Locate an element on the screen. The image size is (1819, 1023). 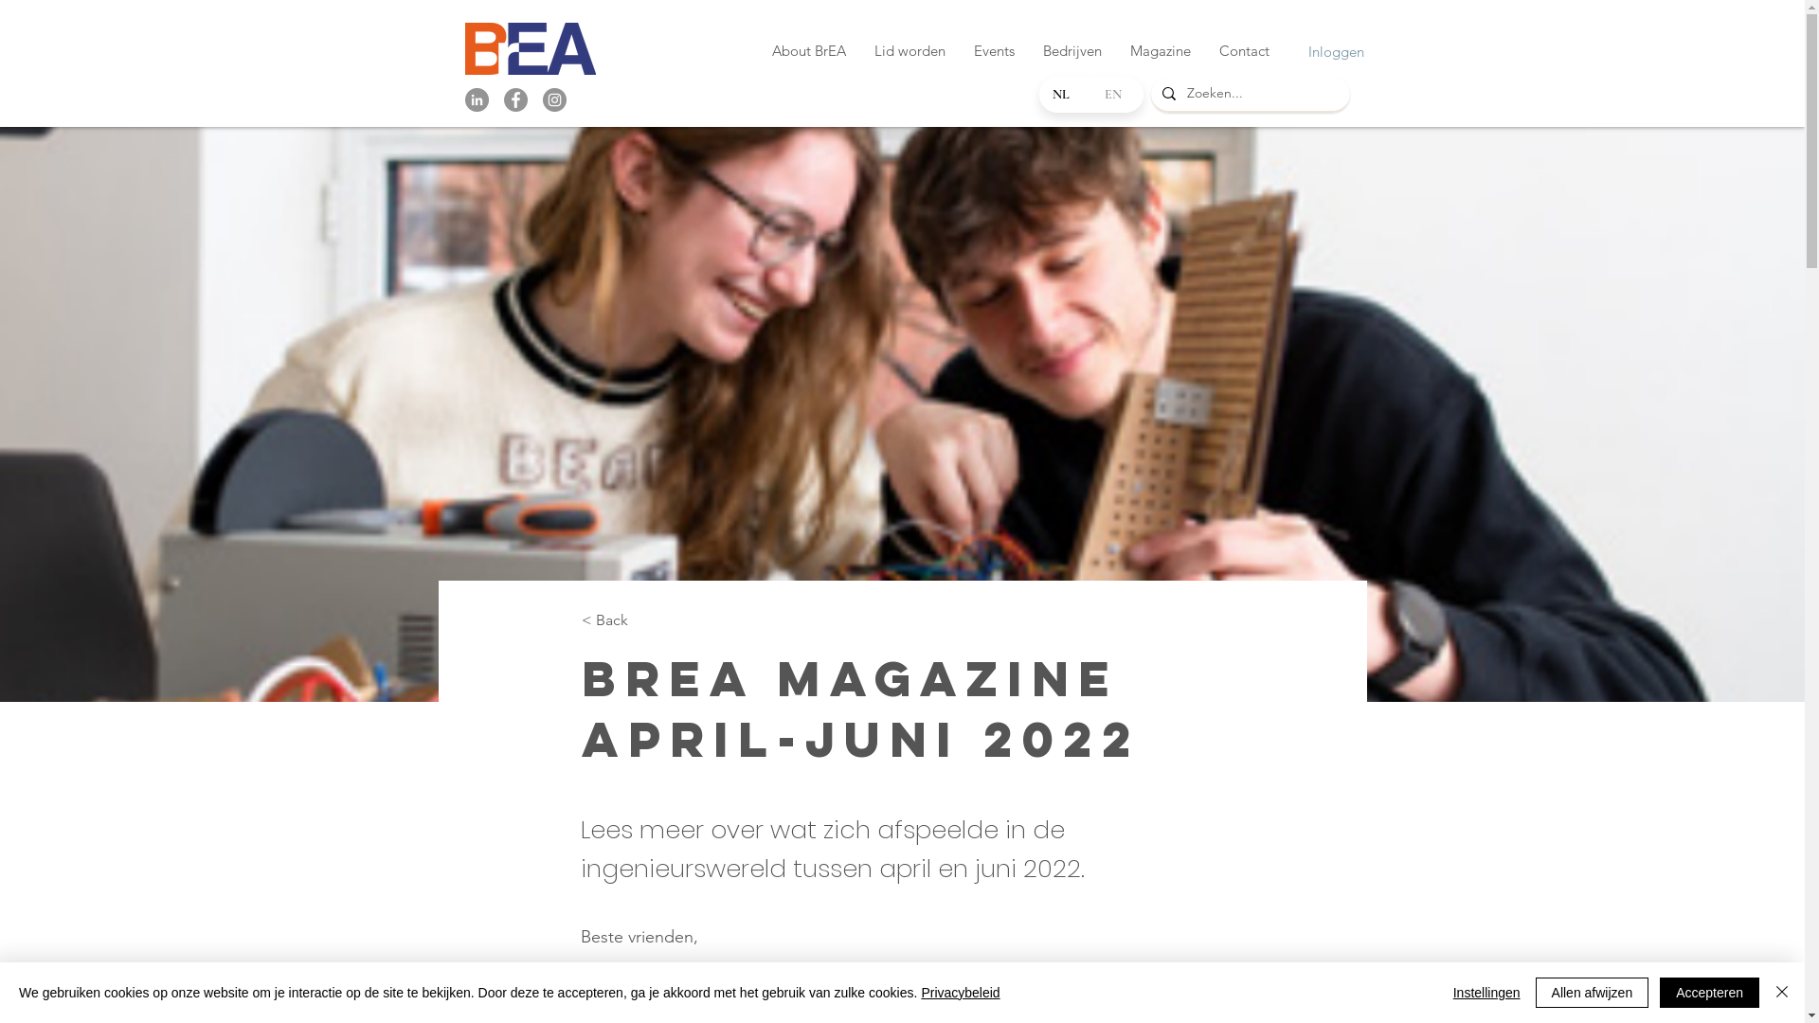
NL is located at coordinates (1065, 95).